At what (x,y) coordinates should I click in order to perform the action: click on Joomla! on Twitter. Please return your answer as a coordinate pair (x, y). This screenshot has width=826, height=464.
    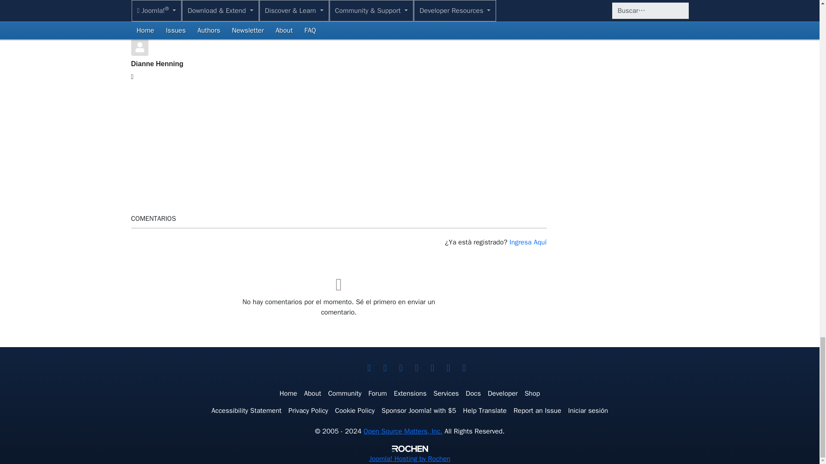
    Looking at the image, I should click on (369, 368).